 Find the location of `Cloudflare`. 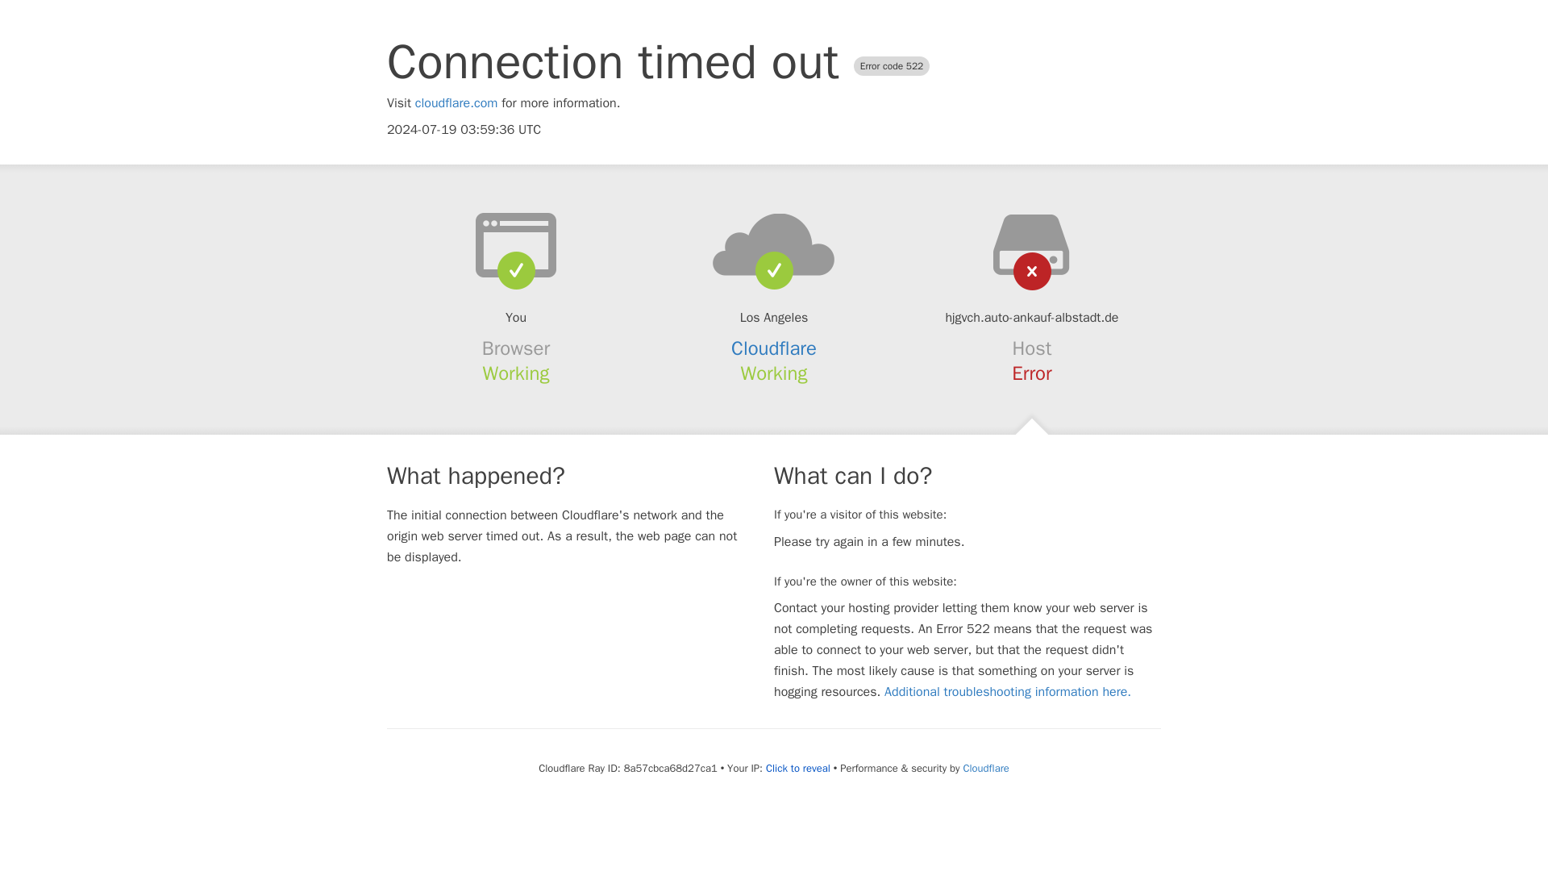

Cloudflare is located at coordinates (985, 768).